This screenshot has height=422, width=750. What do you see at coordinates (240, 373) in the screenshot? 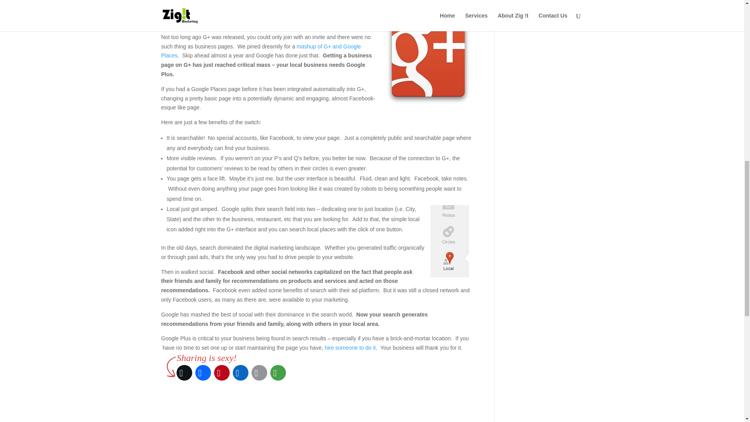
I see `LinkedIn` at bounding box center [240, 373].